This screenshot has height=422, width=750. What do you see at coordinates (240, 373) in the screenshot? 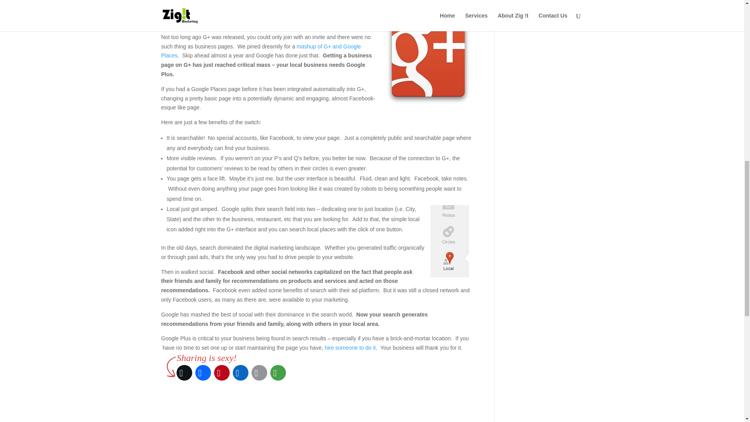
I see `LinkedIn` at bounding box center [240, 373].